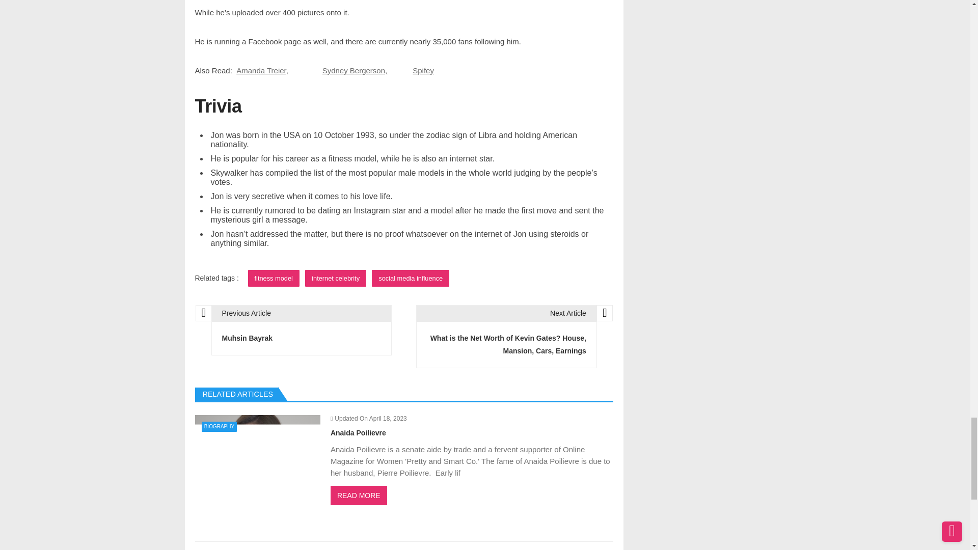 The width and height of the screenshot is (978, 550). I want to click on Amanda Treier,, so click(262, 70).